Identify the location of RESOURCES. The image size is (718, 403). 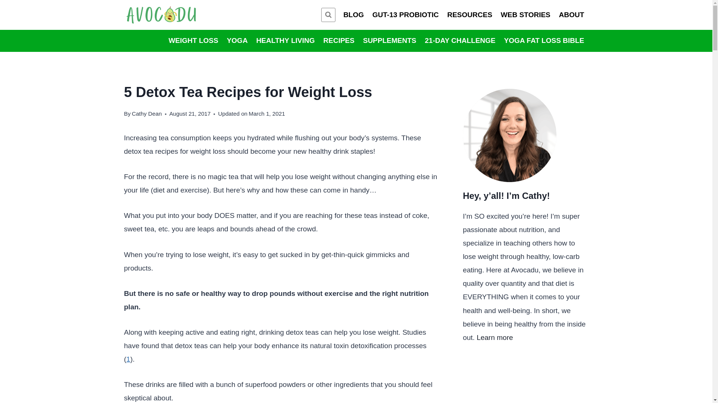
(470, 15).